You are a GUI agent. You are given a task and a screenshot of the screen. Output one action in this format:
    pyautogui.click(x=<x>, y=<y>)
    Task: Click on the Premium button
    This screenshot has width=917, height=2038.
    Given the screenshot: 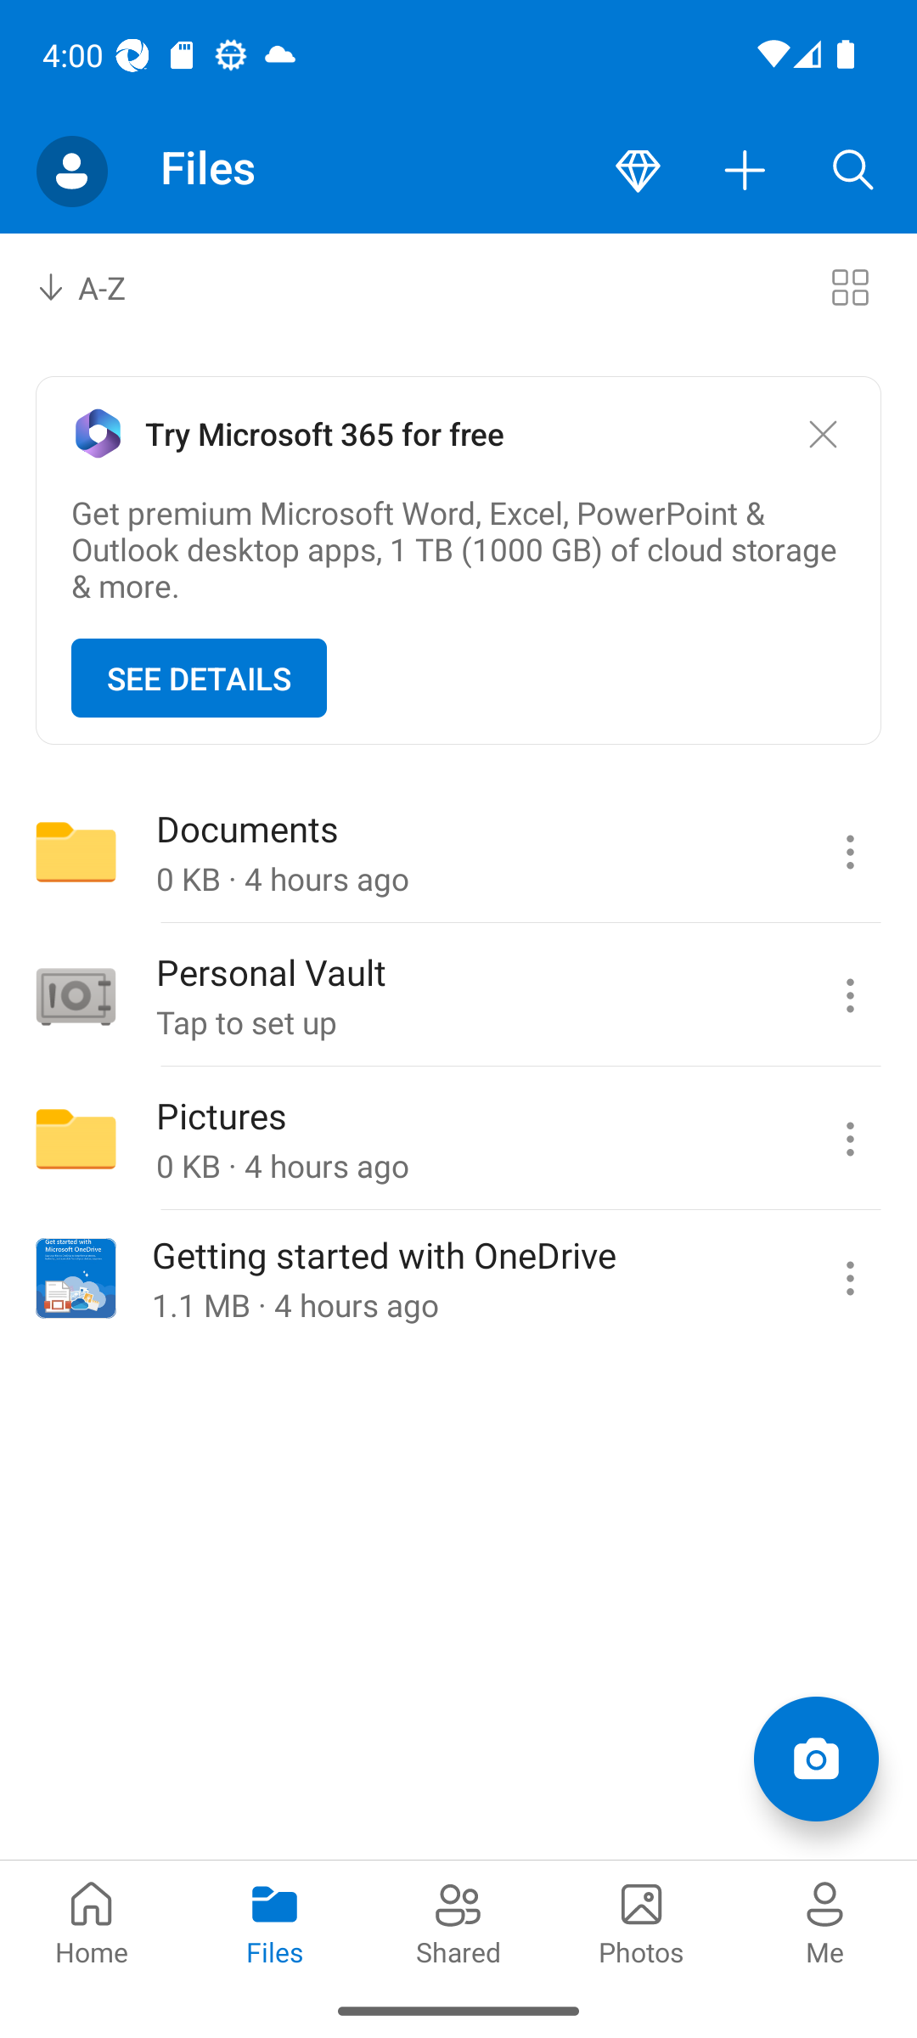 What is the action you would take?
    pyautogui.click(x=638, y=172)
    